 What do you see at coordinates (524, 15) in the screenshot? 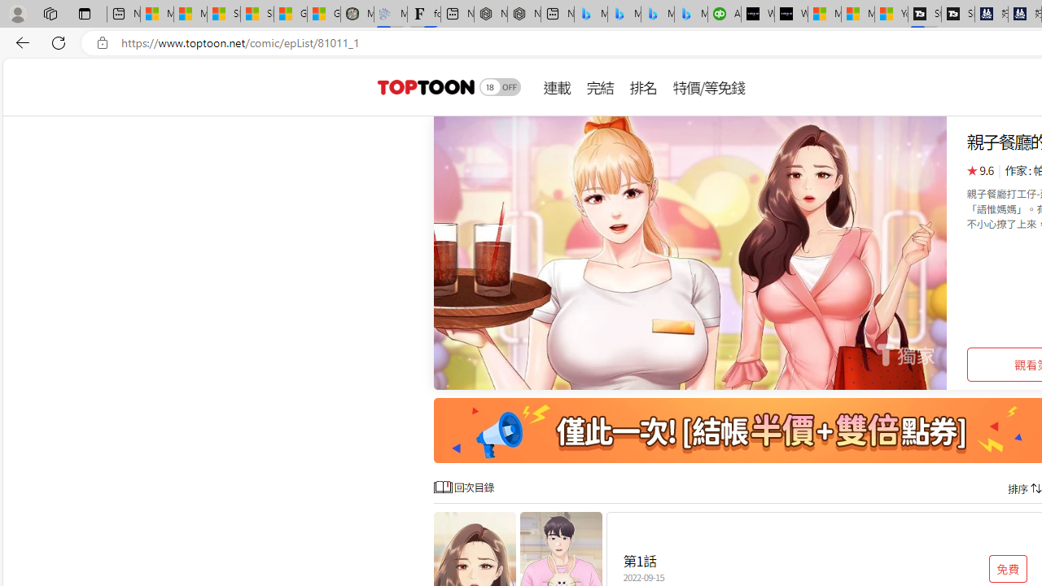
I see `Nordace - #1 Japanese Best-Seller - Siena Smart Backpack` at bounding box center [524, 15].